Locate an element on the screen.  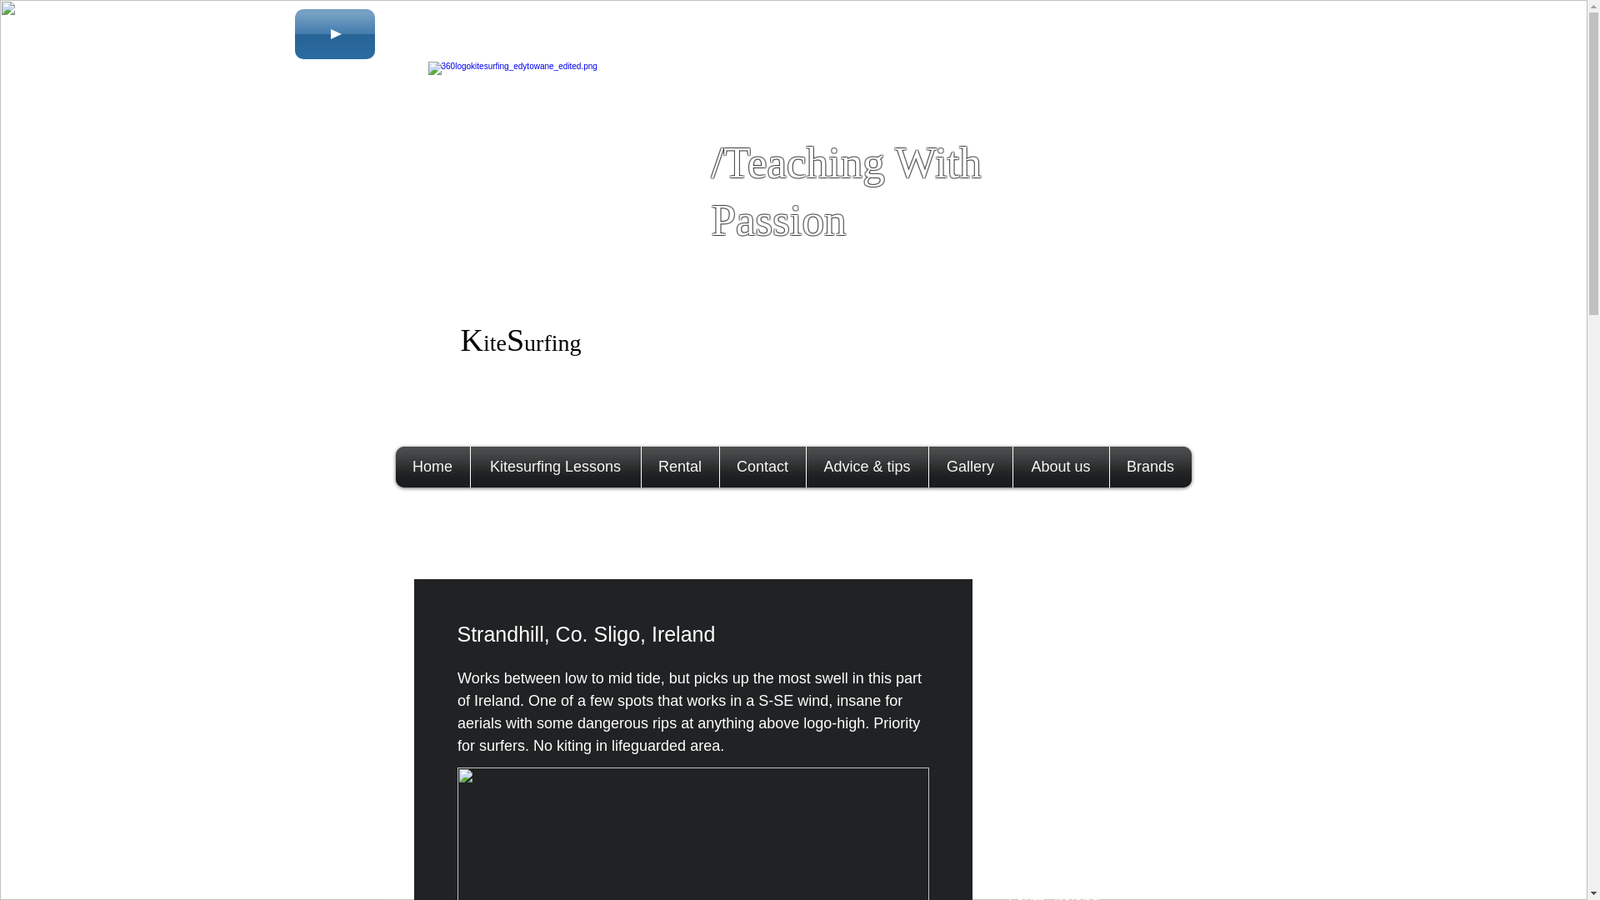
HOW TO CHOOSE YOUR KITESURFING GEAR is located at coordinates (1088, 758).